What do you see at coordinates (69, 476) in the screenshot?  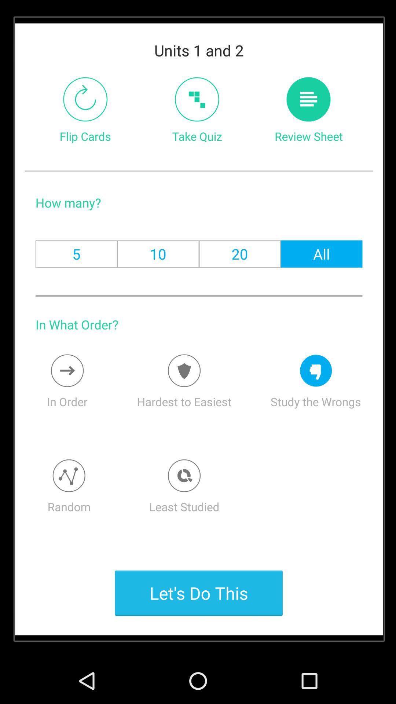 I see `pop random card` at bounding box center [69, 476].